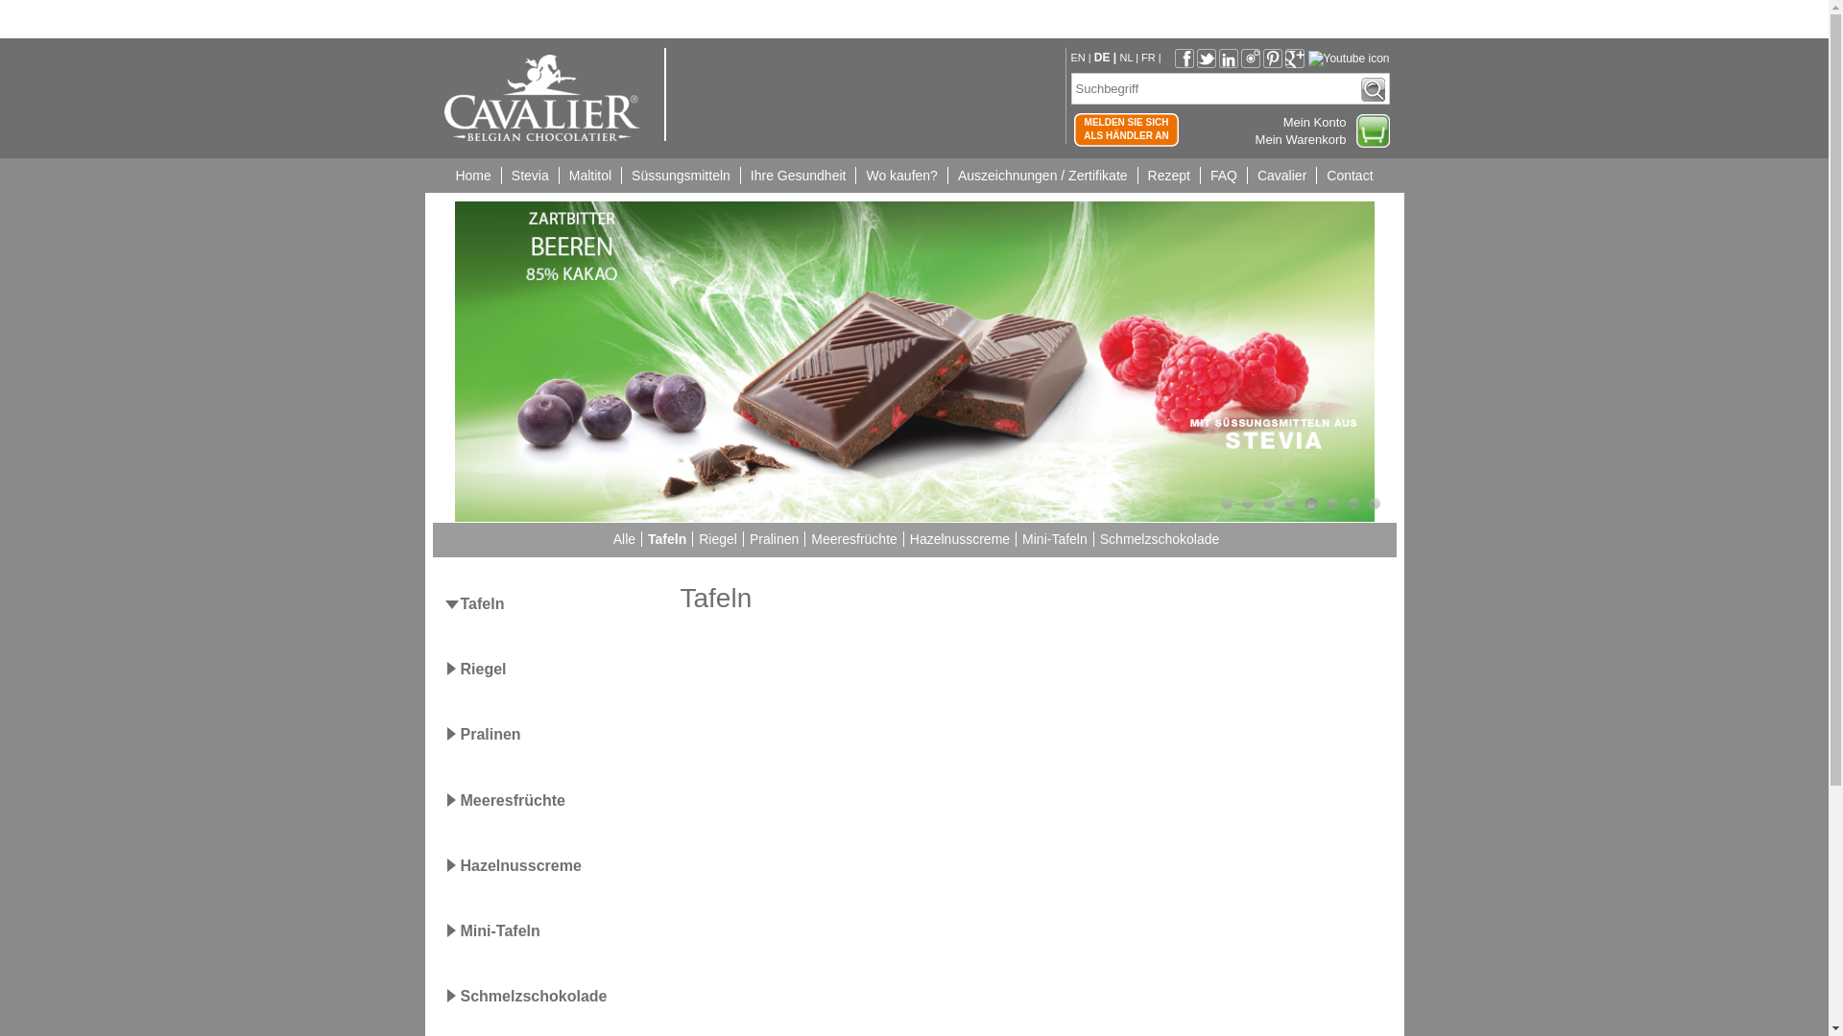  I want to click on 2, so click(1248, 504).